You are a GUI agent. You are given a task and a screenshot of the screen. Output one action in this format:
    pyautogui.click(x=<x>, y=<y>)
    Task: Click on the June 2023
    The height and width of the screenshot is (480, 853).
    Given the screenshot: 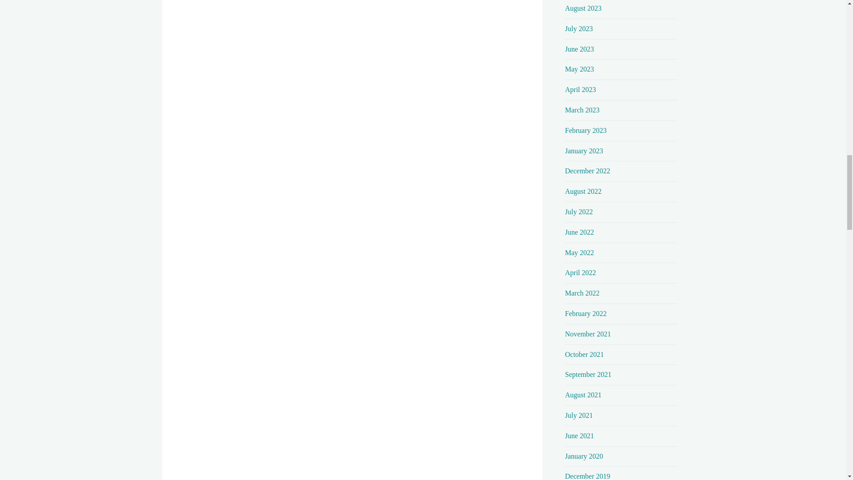 What is the action you would take?
    pyautogui.click(x=579, y=49)
    